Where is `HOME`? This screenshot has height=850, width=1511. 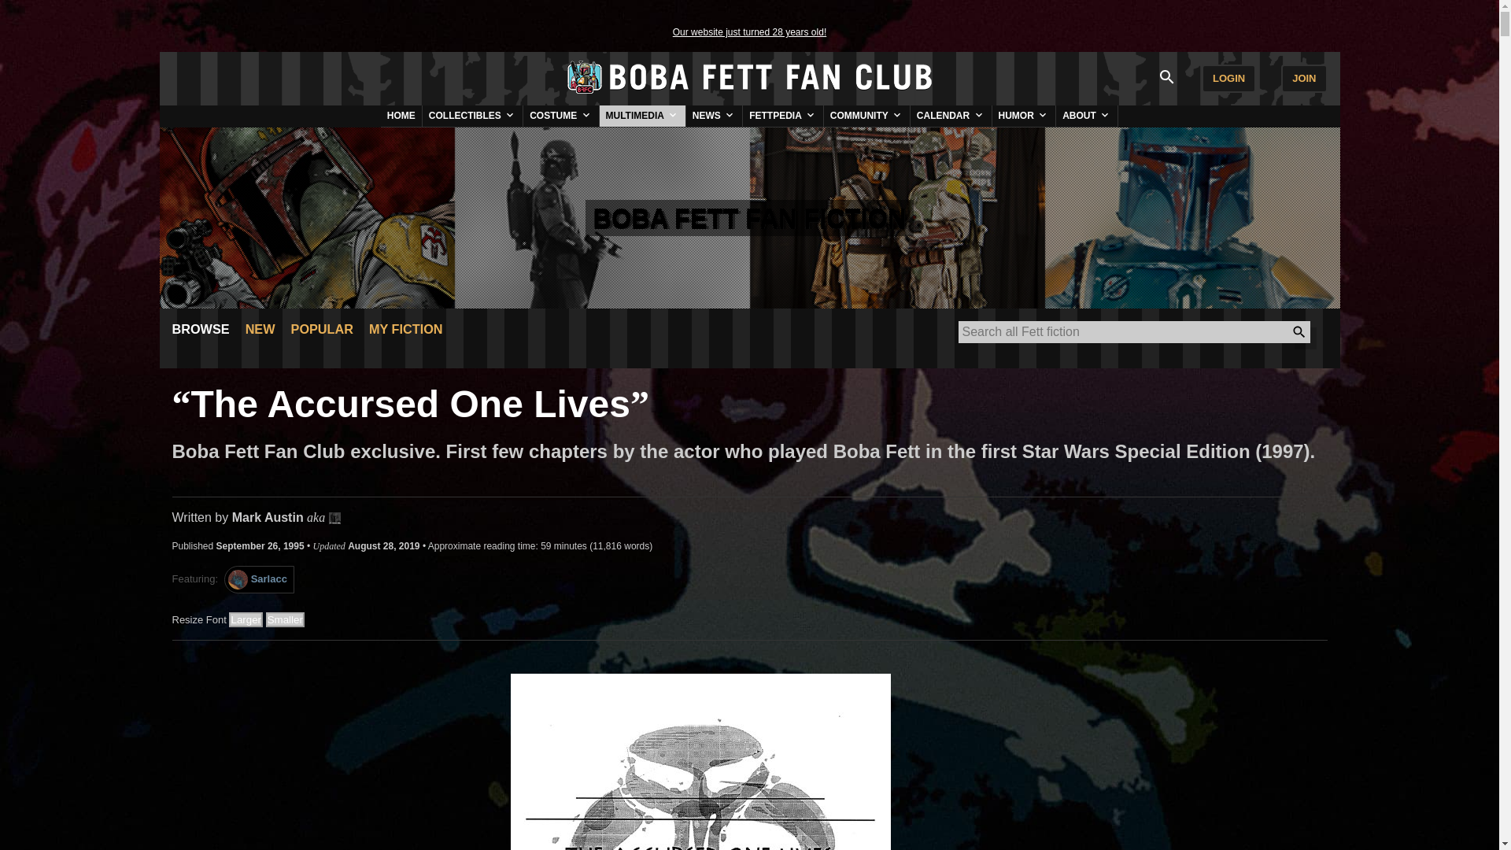
HOME is located at coordinates (401, 115).